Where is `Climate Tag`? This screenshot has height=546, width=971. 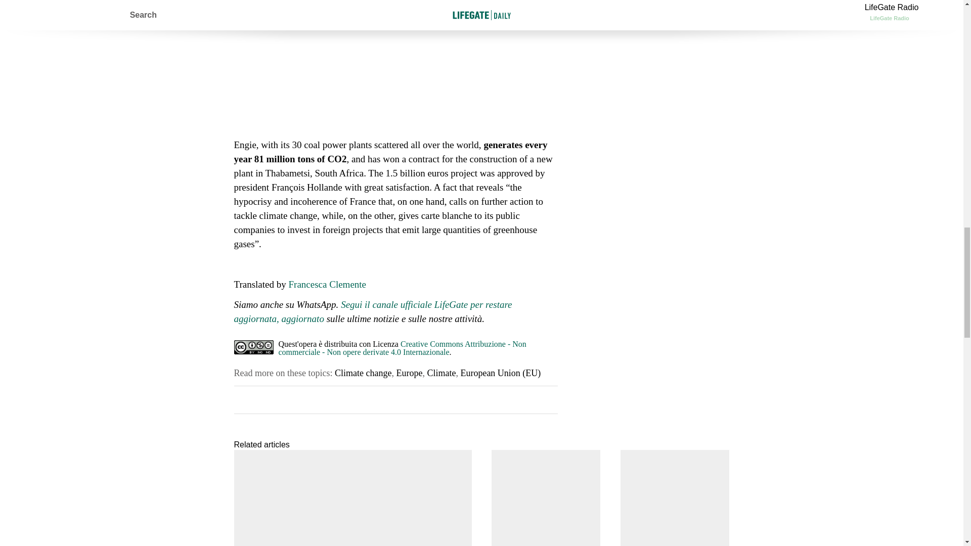 Climate Tag is located at coordinates (441, 373).